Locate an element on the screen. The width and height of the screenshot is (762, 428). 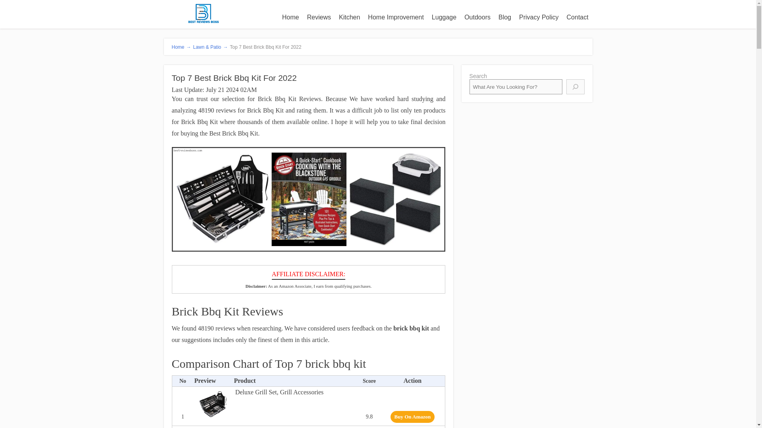
Buy On Amazon is located at coordinates (413, 417).